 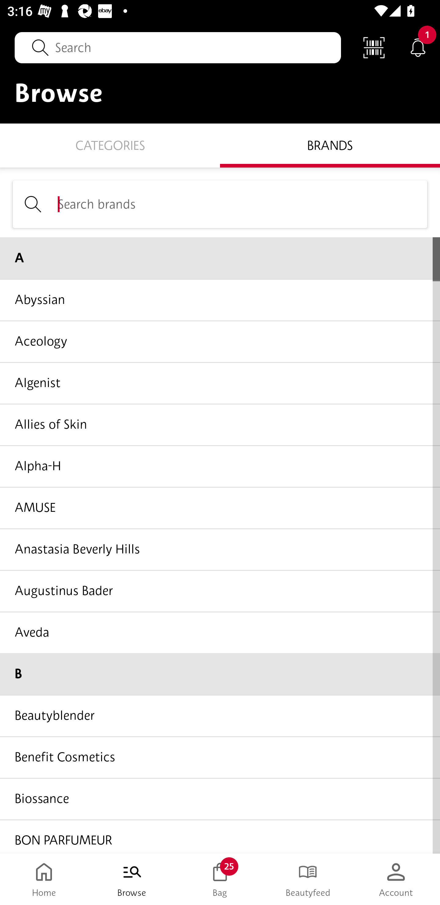 I want to click on Algenist, so click(x=220, y=383).